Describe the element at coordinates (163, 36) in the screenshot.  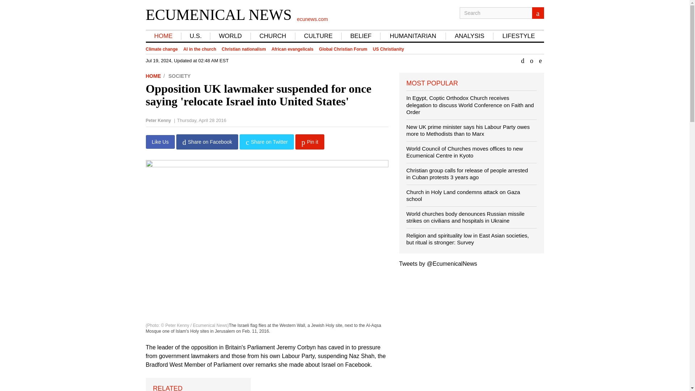
I see `HOME` at that location.